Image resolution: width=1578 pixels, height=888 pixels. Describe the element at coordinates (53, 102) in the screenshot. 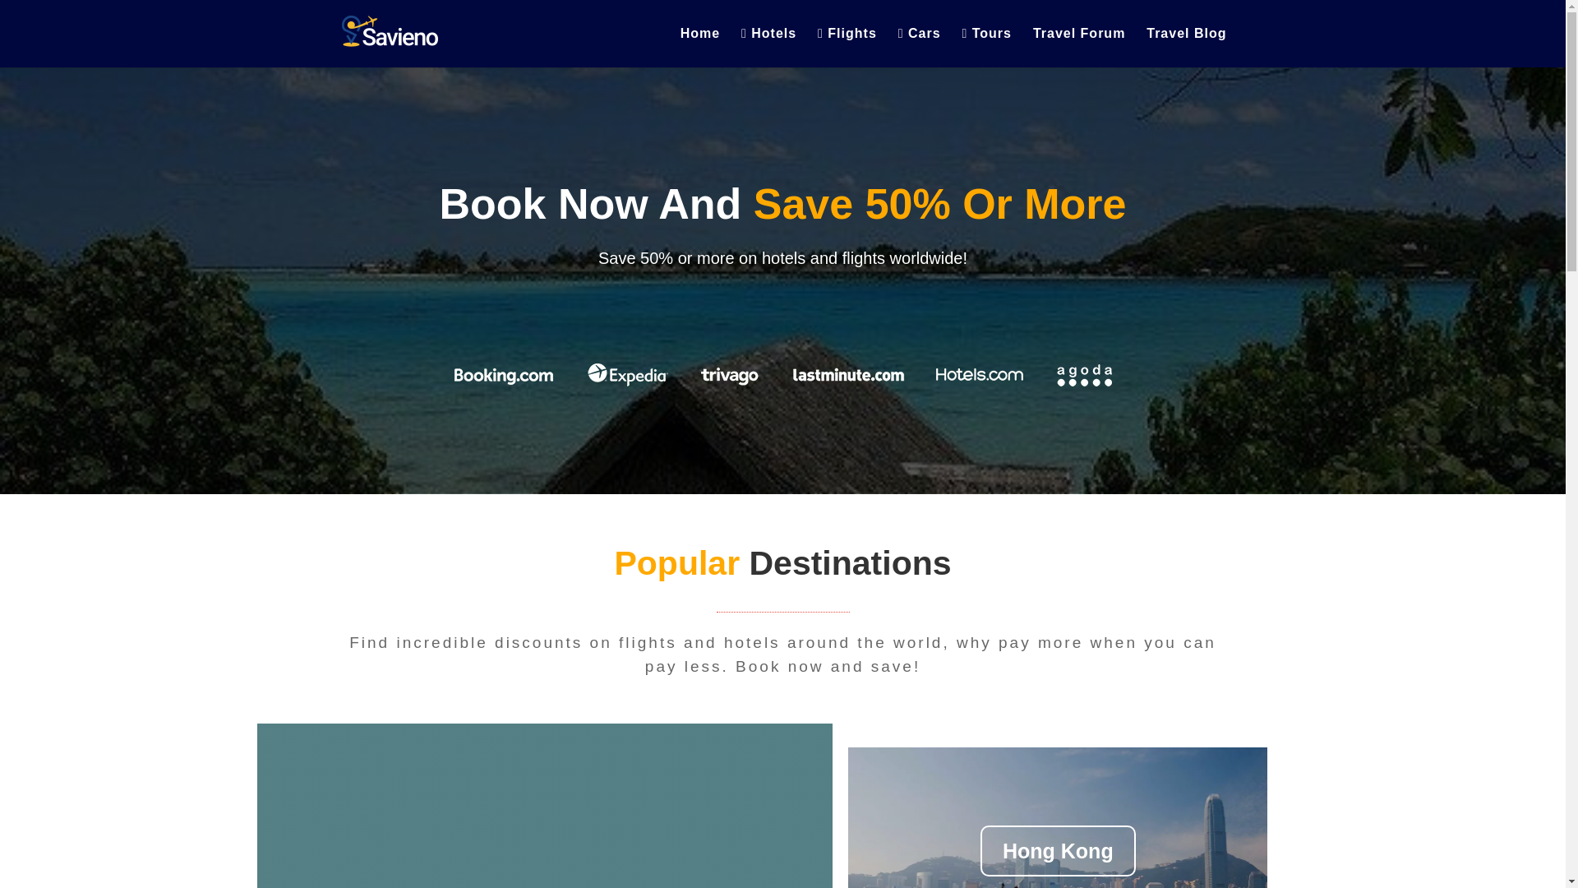

I see `Contact` at that location.